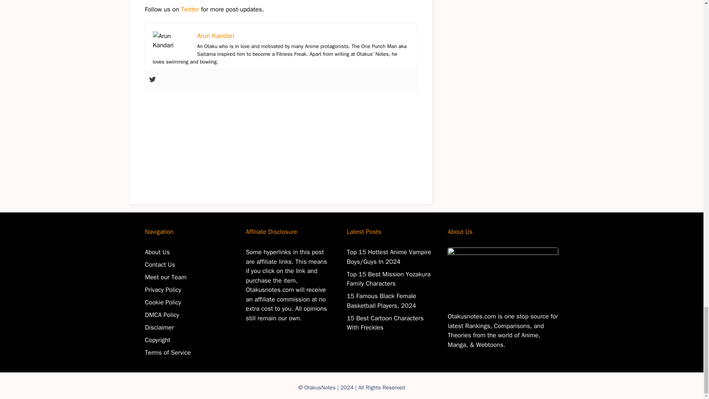 The height and width of the screenshot is (399, 709). Describe the element at coordinates (162, 290) in the screenshot. I see `Privacy Policy` at that location.